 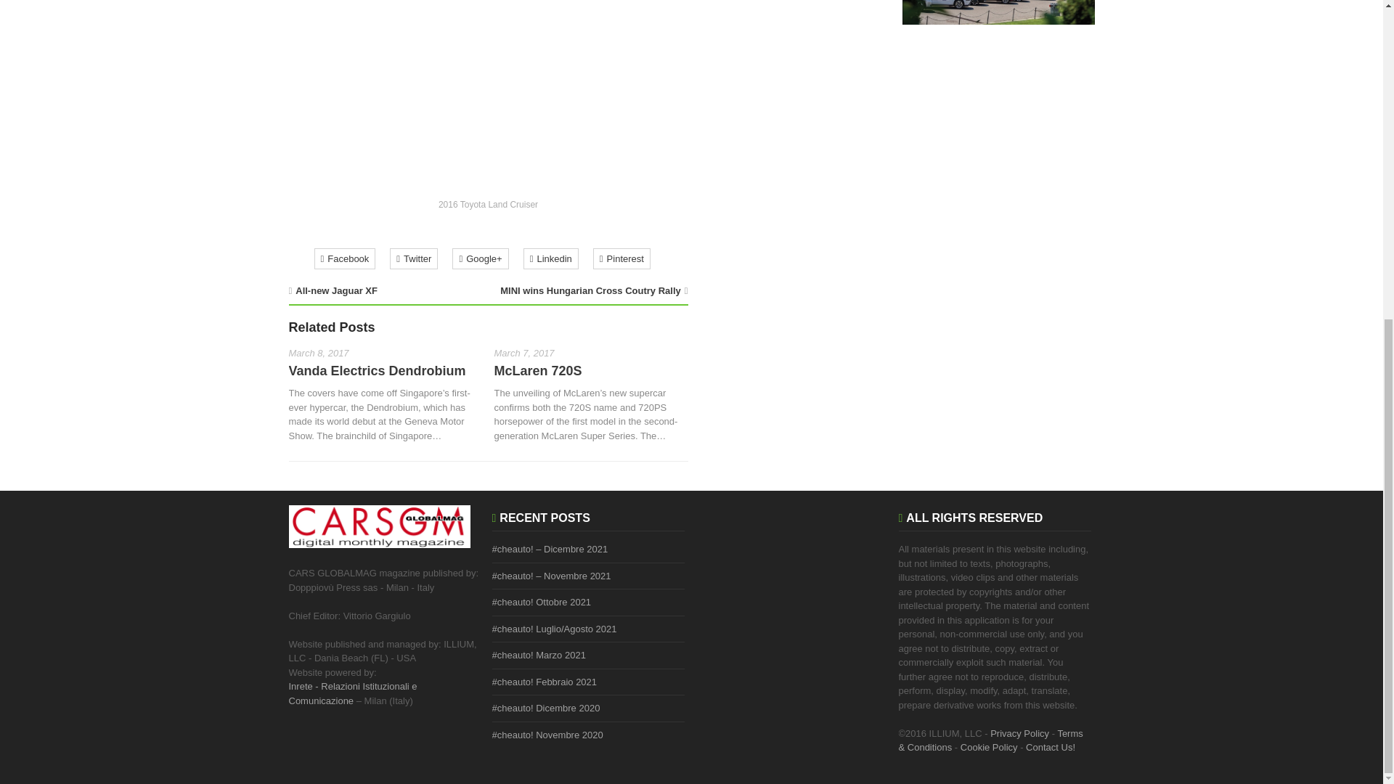 I want to click on Facebook, so click(x=344, y=258).